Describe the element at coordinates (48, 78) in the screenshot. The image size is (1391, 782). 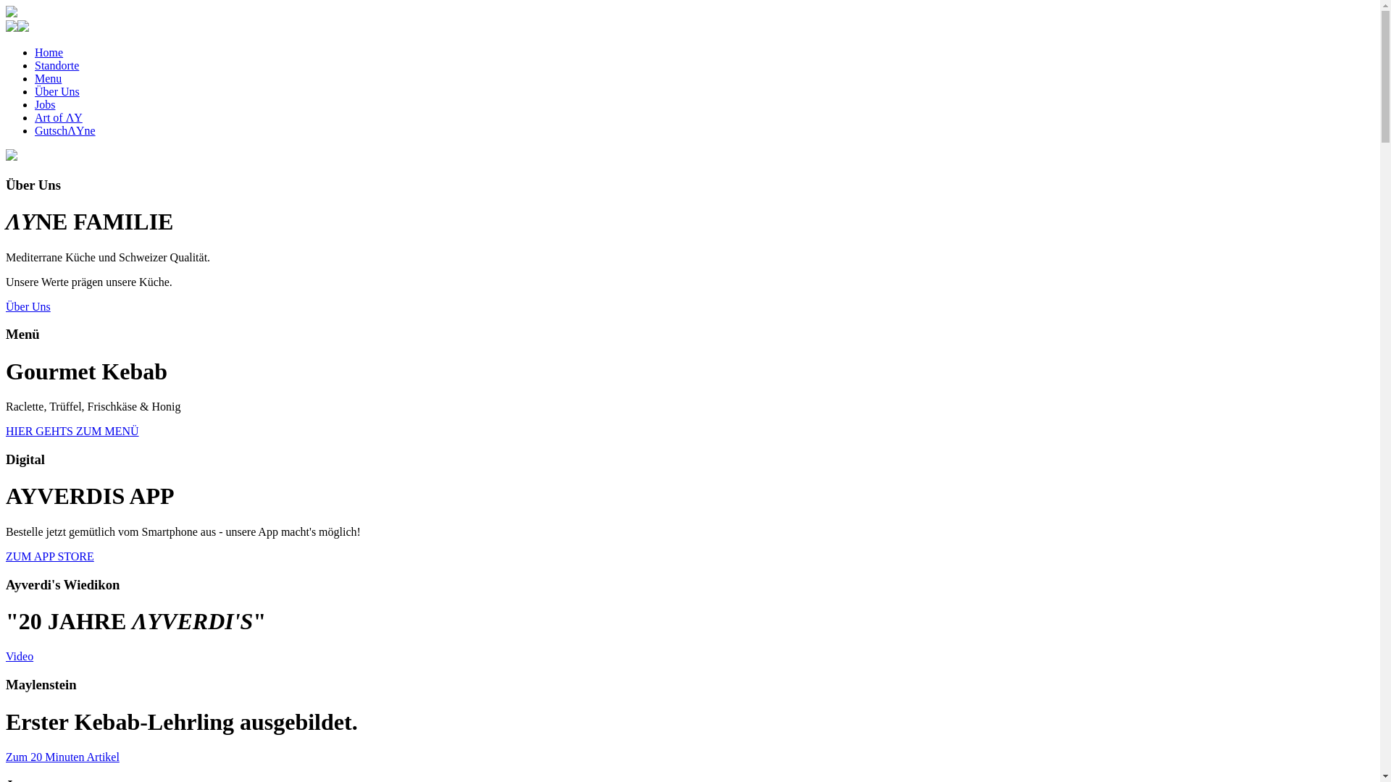
I see `Menu` at that location.